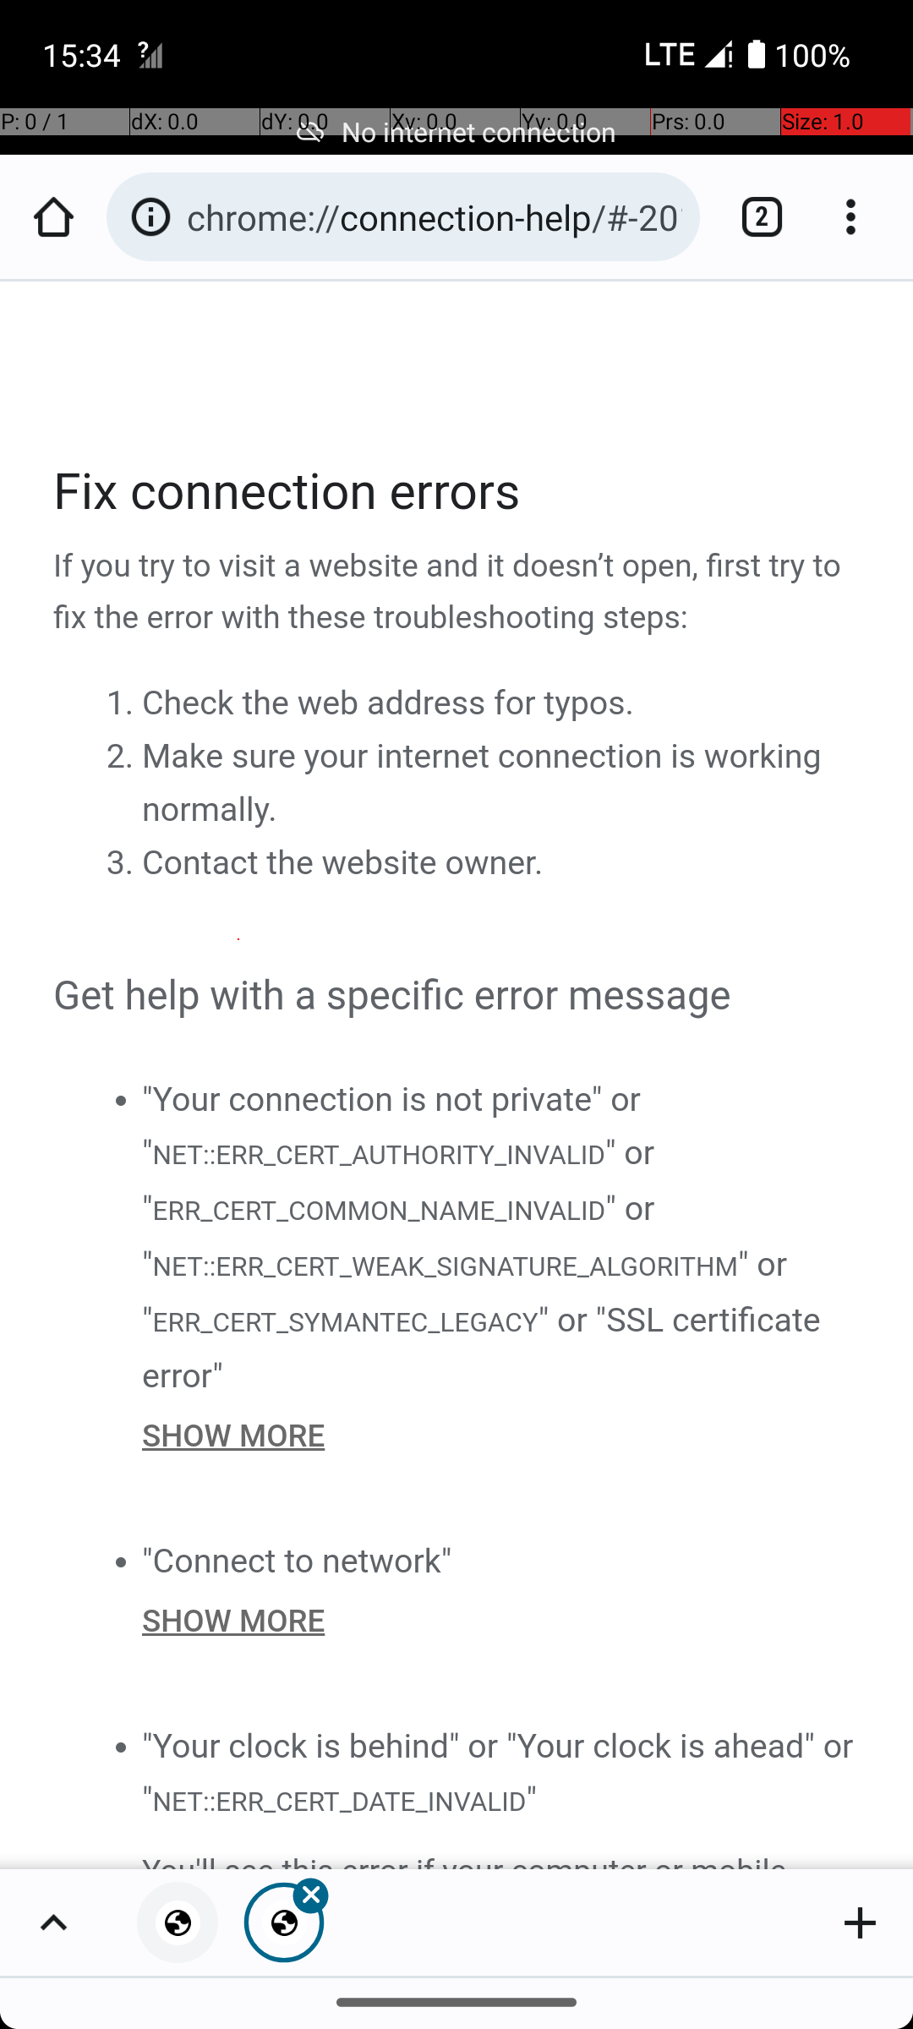  Describe the element at coordinates (284, 1922) in the screenshot. I see `Close  tab` at that location.